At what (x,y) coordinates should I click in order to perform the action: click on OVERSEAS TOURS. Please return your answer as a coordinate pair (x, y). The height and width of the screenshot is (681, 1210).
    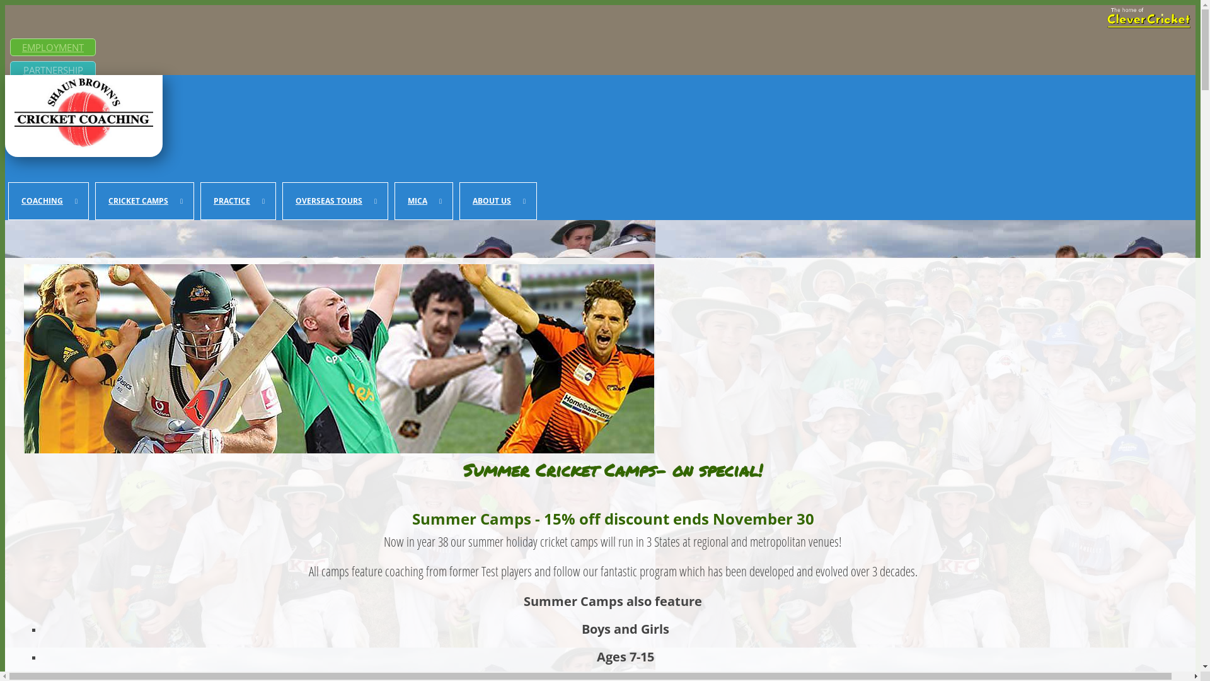
    Looking at the image, I should click on (335, 201).